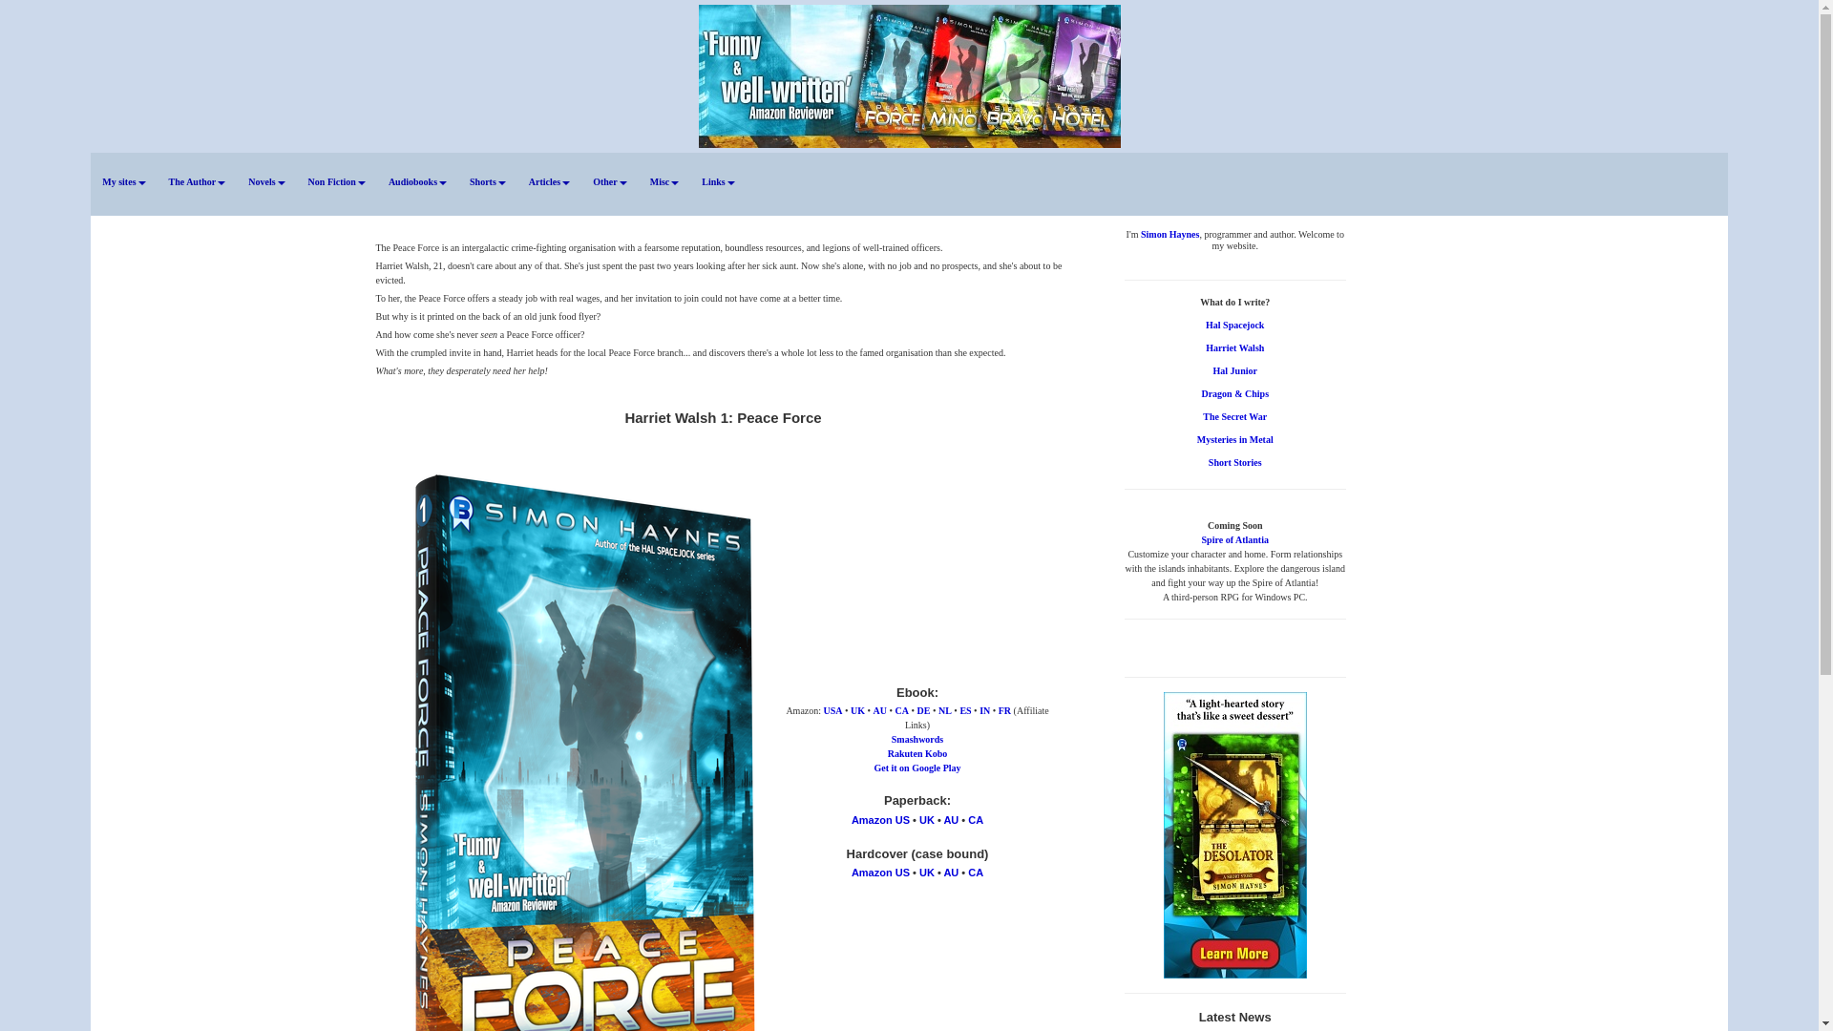  What do you see at coordinates (337, 181) in the screenshot?
I see `Non Fiction` at bounding box center [337, 181].